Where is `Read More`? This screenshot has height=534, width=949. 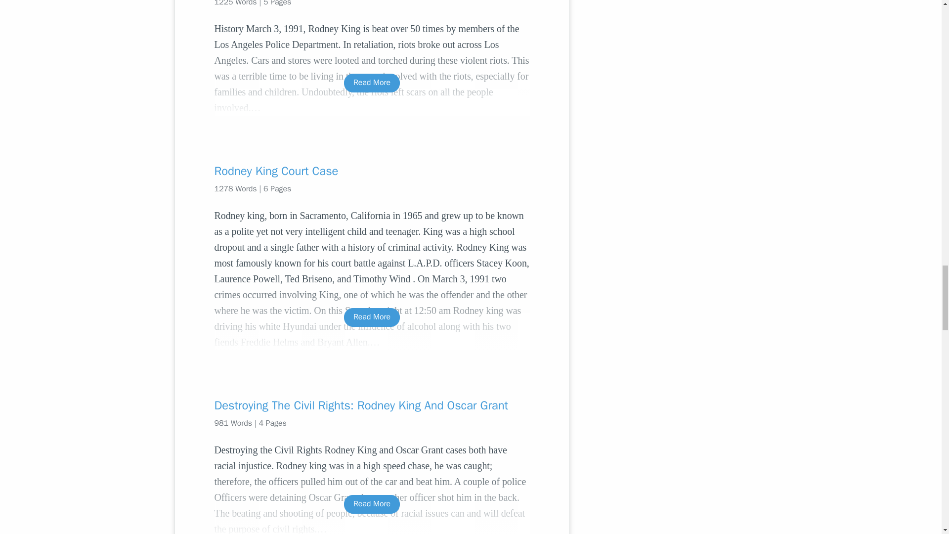
Read More is located at coordinates (372, 83).